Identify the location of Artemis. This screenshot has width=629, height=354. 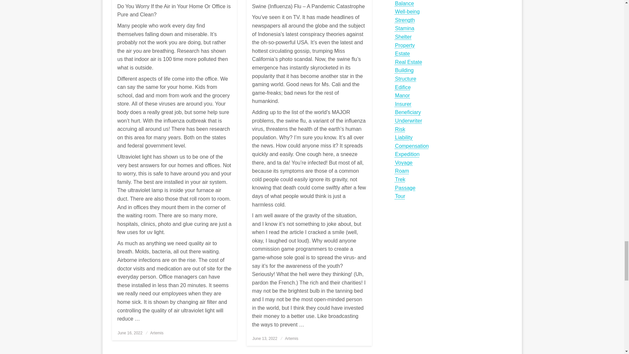
(292, 339).